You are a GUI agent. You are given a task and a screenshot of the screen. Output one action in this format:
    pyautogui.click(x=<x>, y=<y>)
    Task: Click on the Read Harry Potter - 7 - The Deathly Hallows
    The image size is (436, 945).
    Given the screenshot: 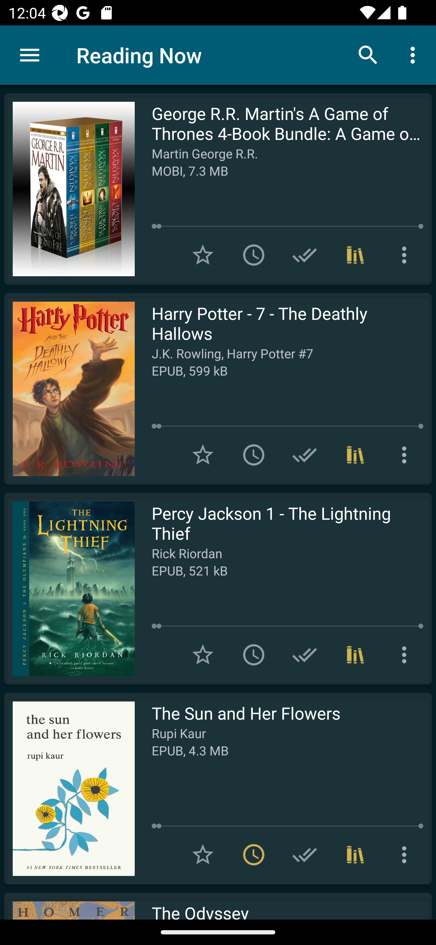 What is the action you would take?
    pyautogui.click(x=69, y=389)
    